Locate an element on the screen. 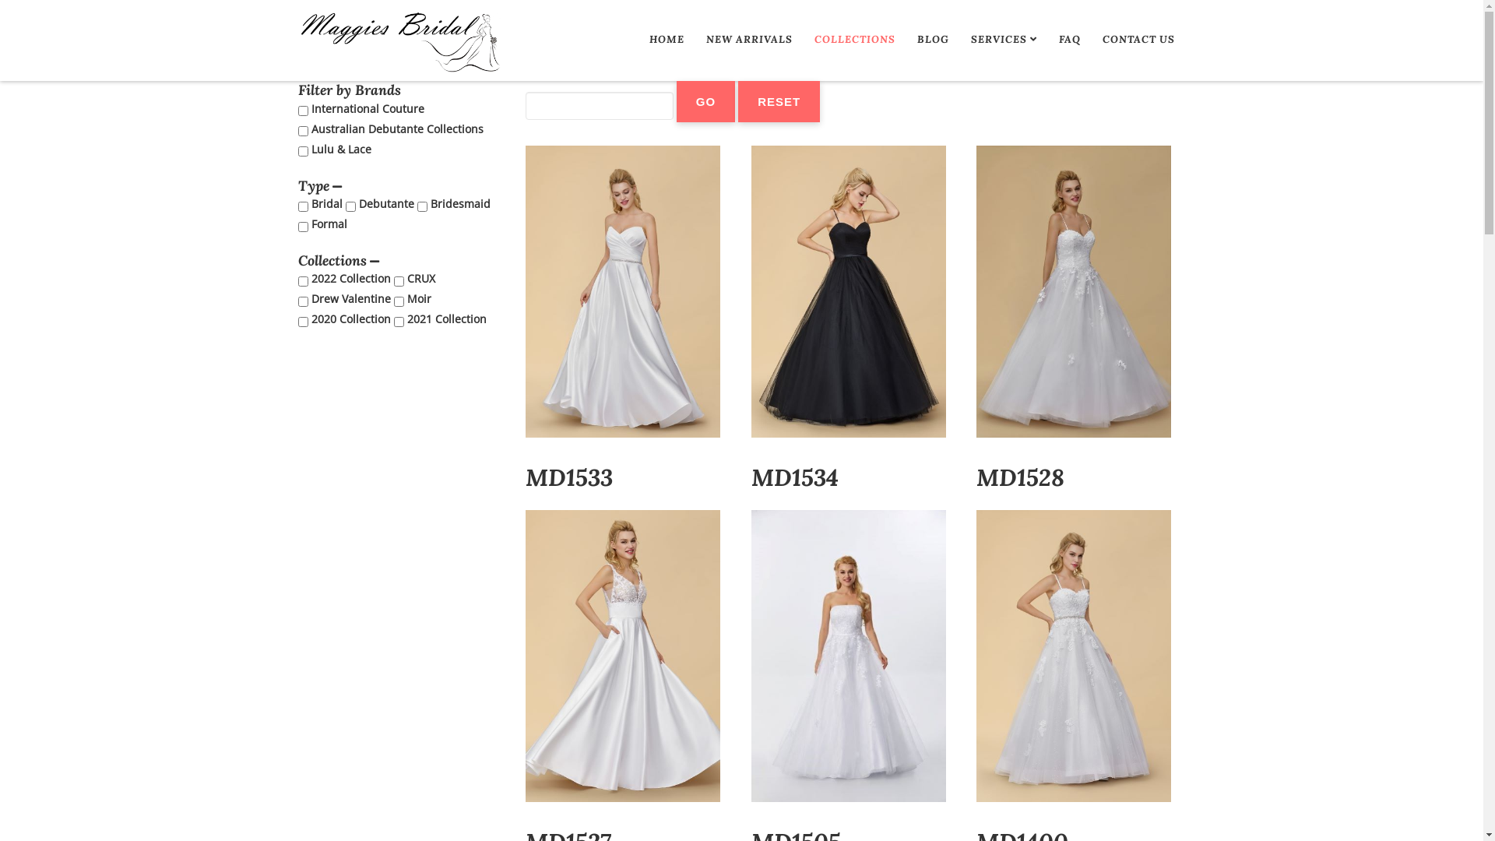 The width and height of the screenshot is (1495, 841). MD1527 is located at coordinates (623, 656).